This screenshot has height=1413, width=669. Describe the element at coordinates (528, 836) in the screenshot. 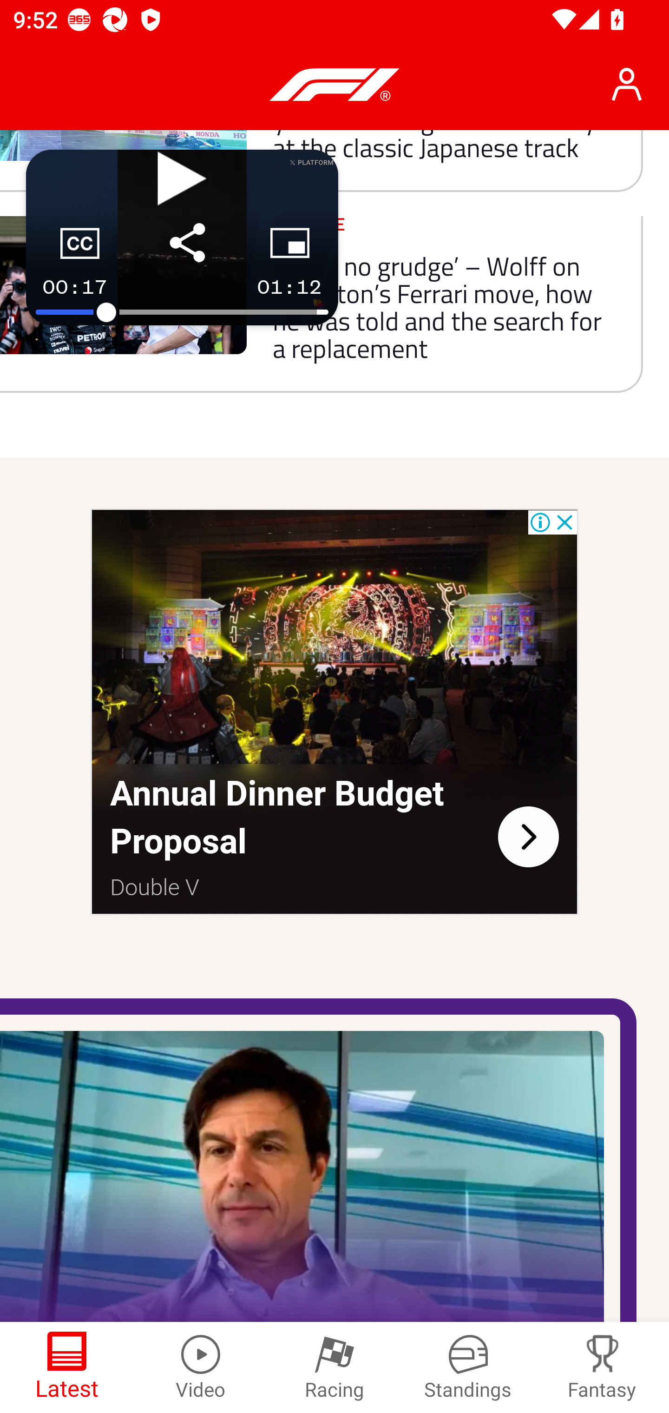

I see `annual-dinner-event-for-company` at that location.